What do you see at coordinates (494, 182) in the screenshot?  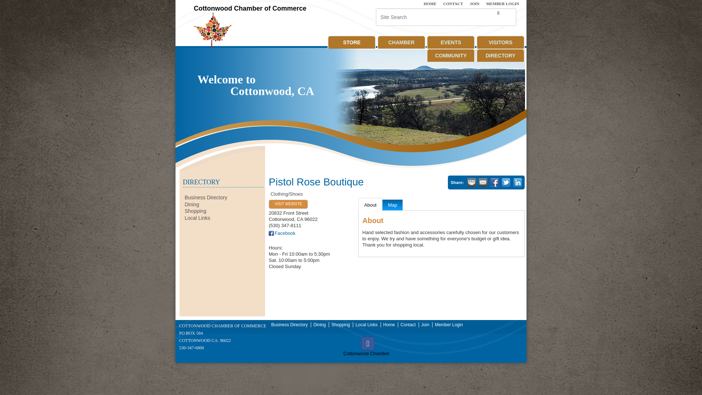 I see `Share on Facebook` at bounding box center [494, 182].